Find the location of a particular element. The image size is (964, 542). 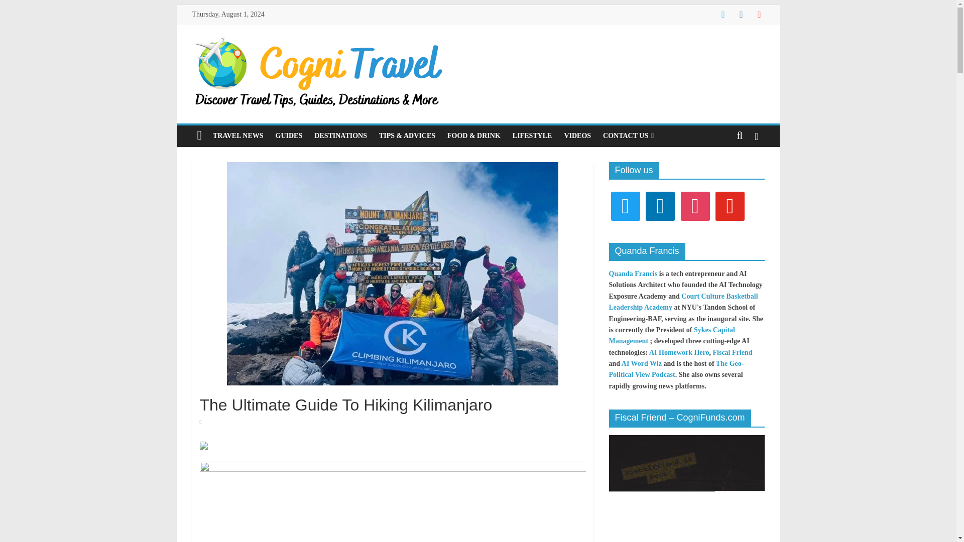

DESTINATIONS is located at coordinates (340, 135).